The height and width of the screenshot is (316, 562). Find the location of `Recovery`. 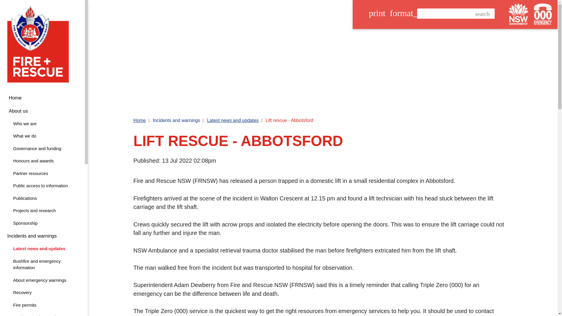

Recovery is located at coordinates (42, 293).